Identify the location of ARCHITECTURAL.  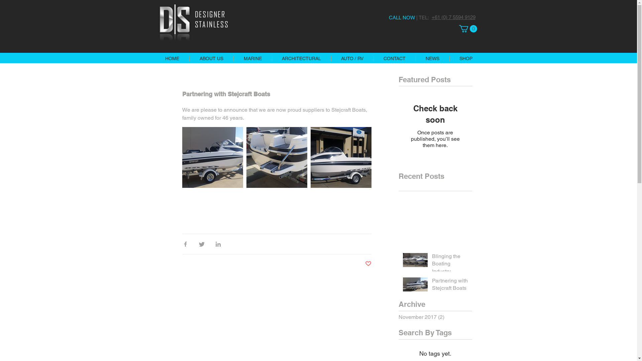
(301, 58).